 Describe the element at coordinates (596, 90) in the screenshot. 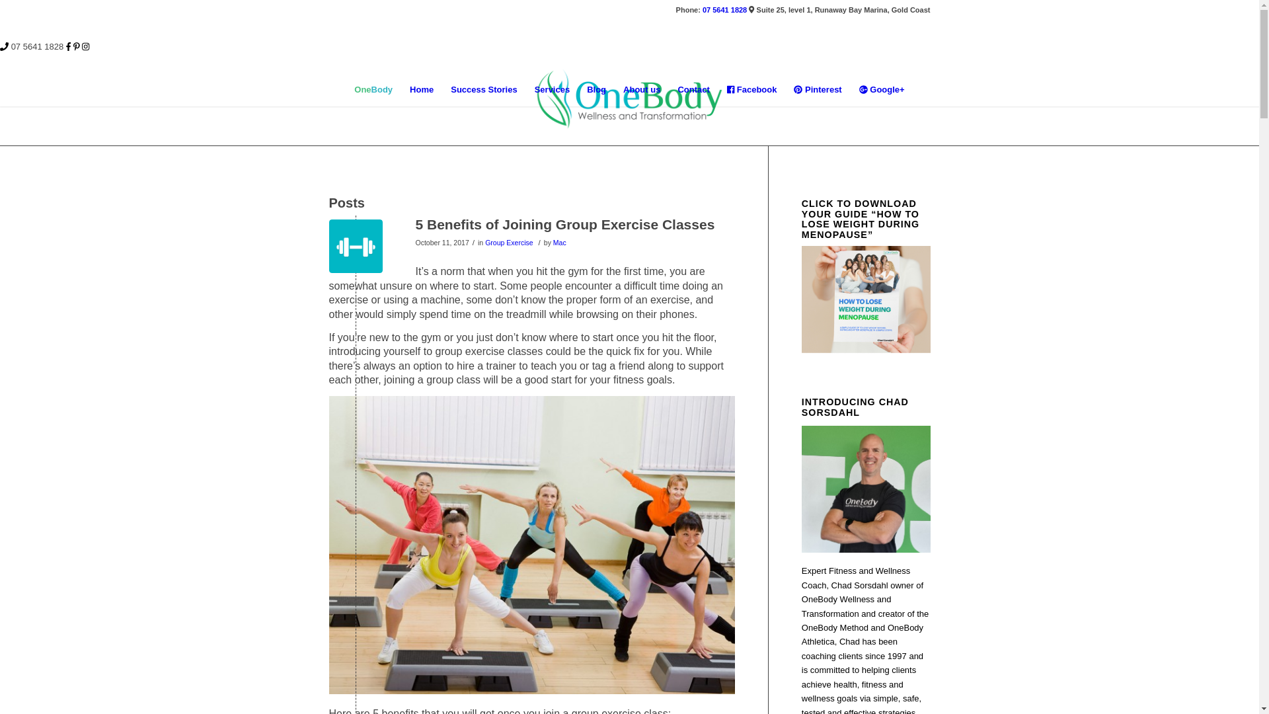

I see `Blog` at that location.